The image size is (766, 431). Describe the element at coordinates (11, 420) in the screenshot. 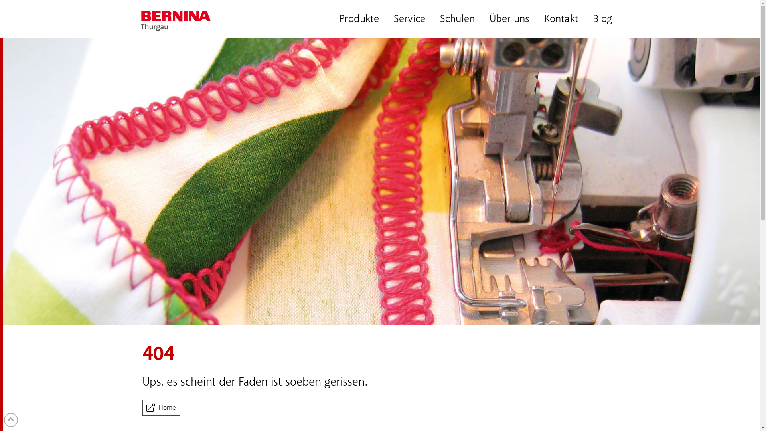

I see `Back to Top` at that location.